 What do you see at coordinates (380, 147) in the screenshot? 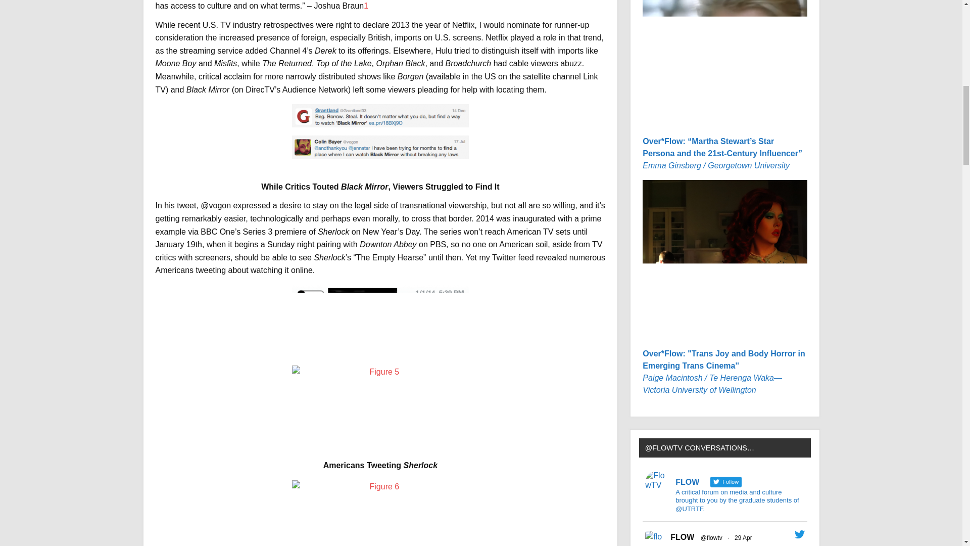
I see `Figure 3` at bounding box center [380, 147].